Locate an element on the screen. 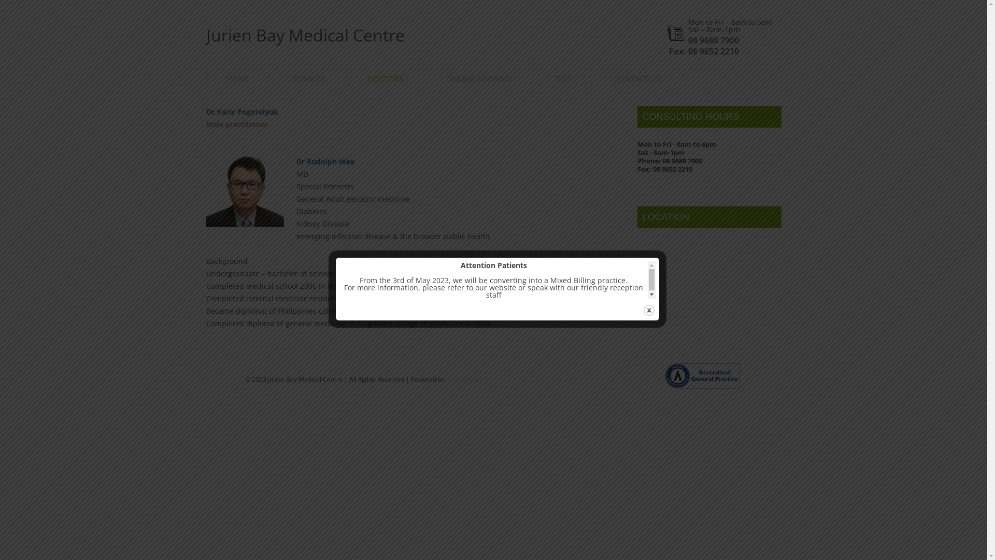 This screenshot has width=995, height=560. ONLINE BOOKING is located at coordinates (479, 79).